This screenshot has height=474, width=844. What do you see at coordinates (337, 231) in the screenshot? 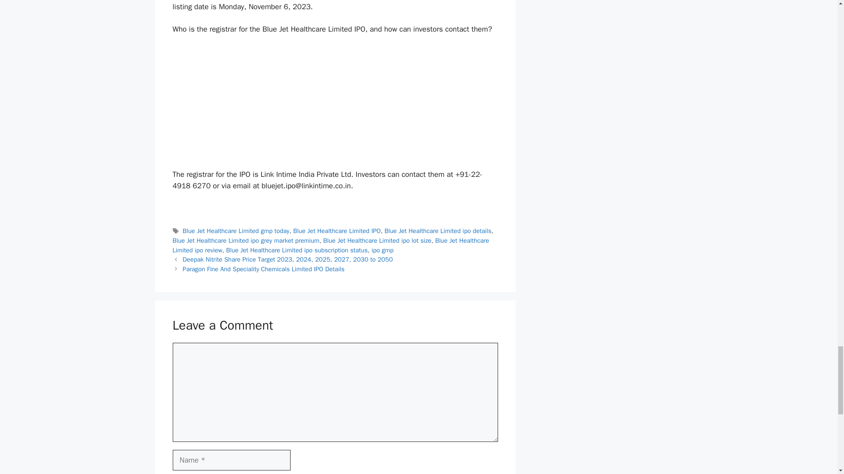
I see `Blue Jet Healthcare Limited IPO` at bounding box center [337, 231].